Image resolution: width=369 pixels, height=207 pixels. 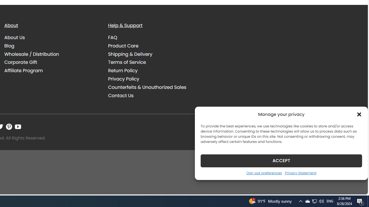 What do you see at coordinates (121, 95) in the screenshot?
I see `Contact Us` at bounding box center [121, 95].